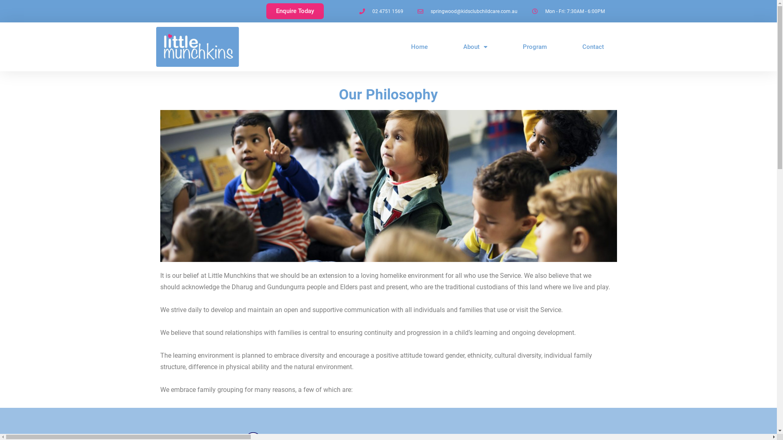  Describe the element at coordinates (294, 11) in the screenshot. I see `Enquire Today` at that location.